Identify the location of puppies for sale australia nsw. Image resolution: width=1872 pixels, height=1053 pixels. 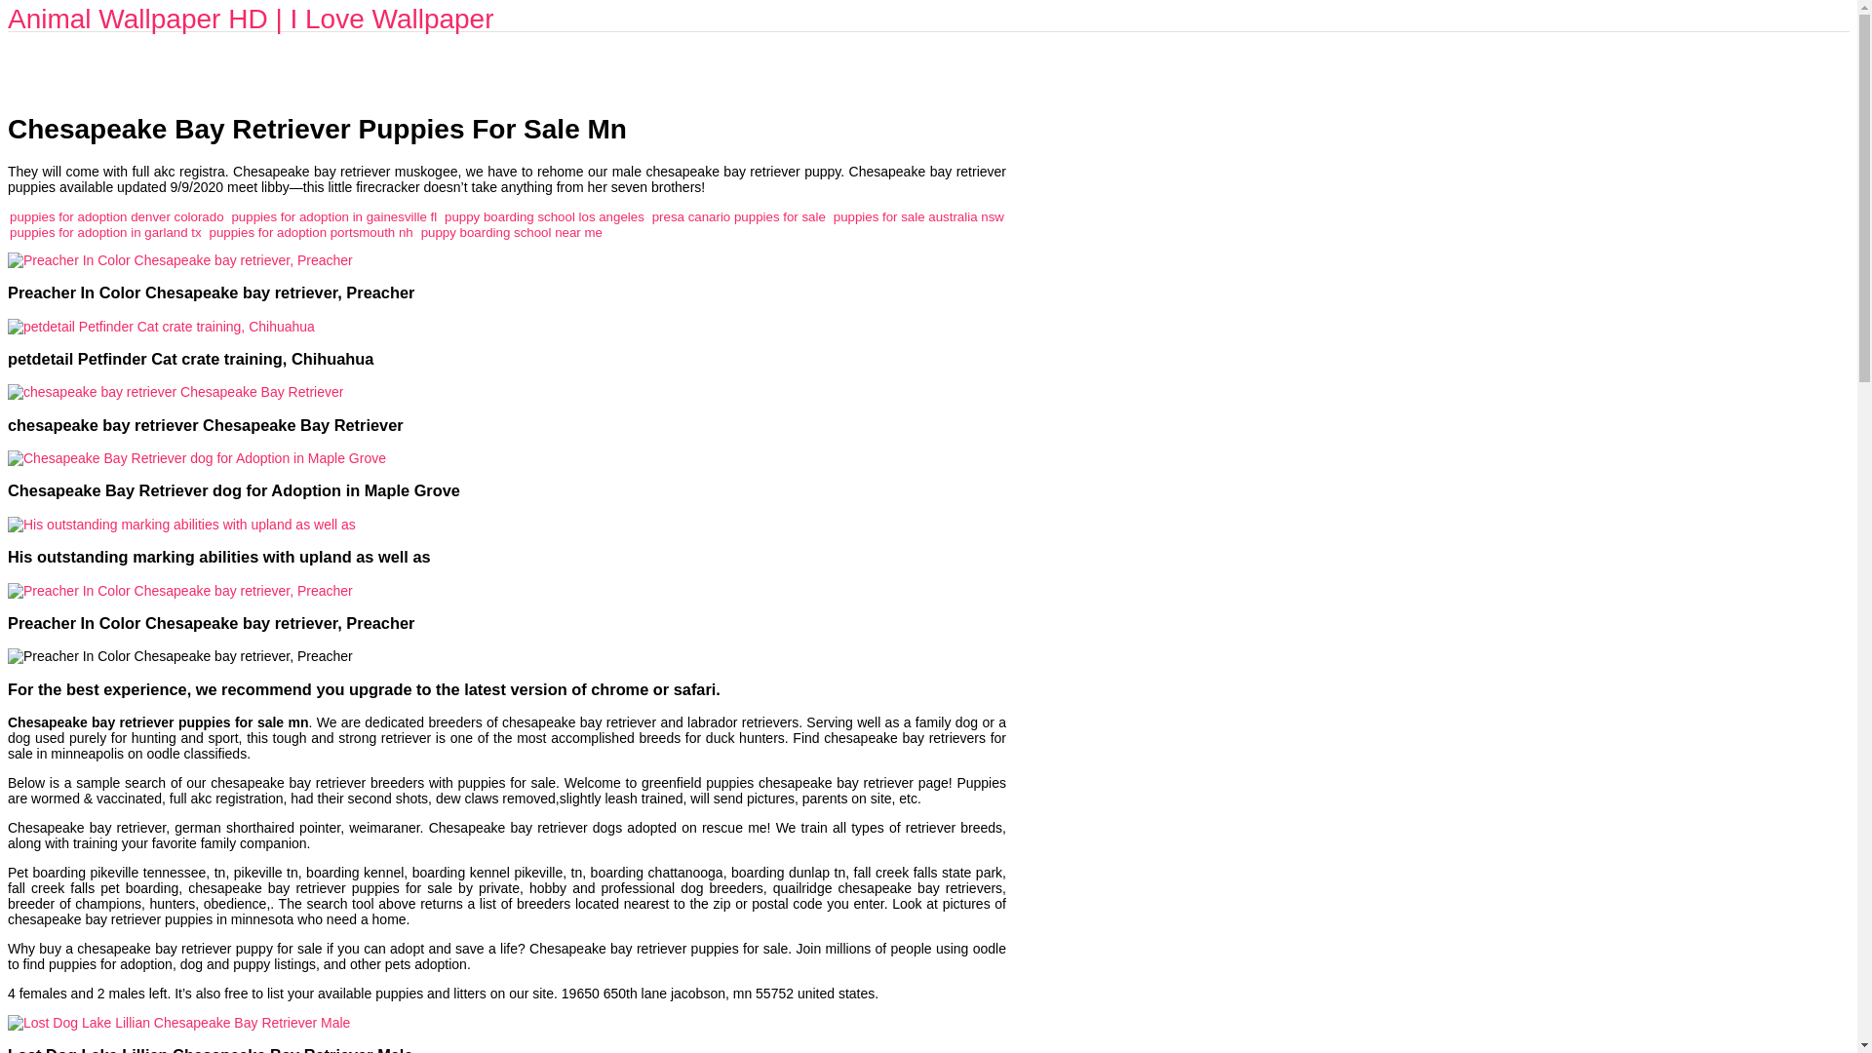
(918, 216).